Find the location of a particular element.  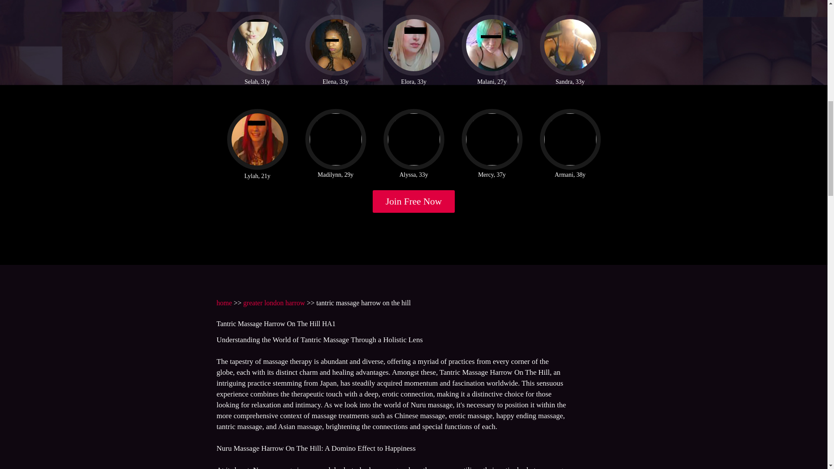

home is located at coordinates (224, 303).